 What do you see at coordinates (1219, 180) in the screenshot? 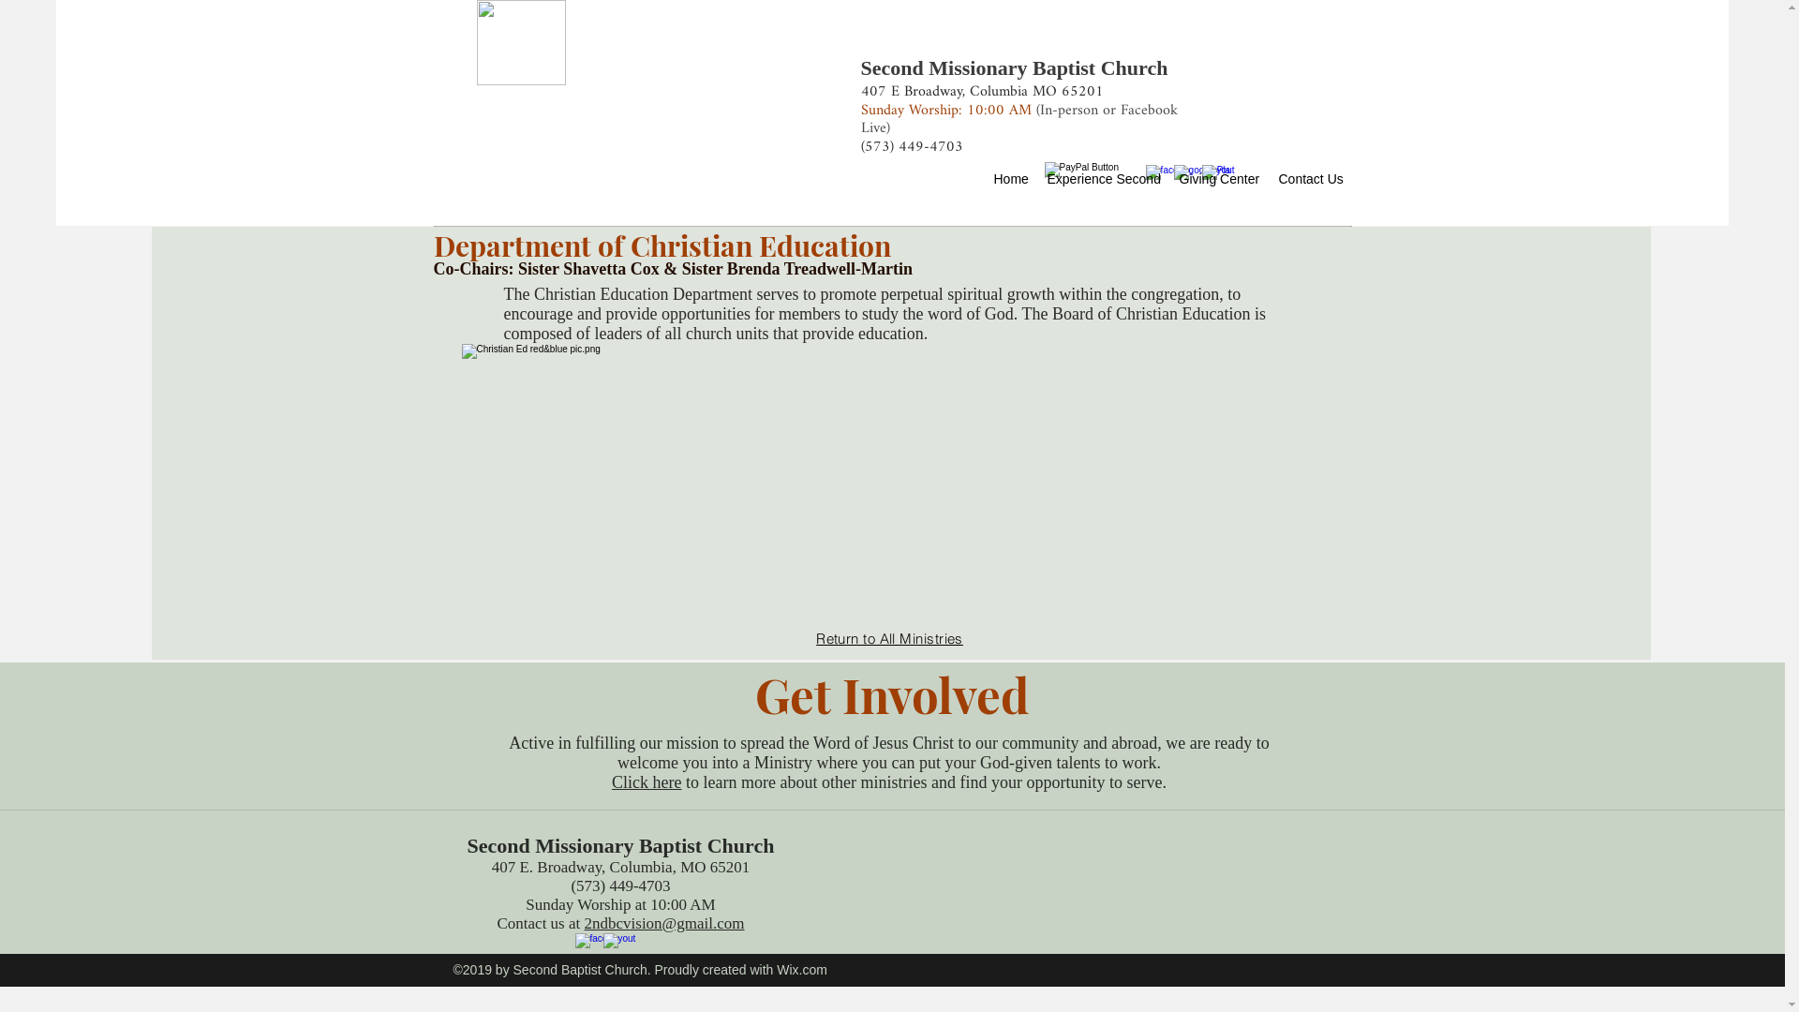
I see `Giving Center` at bounding box center [1219, 180].